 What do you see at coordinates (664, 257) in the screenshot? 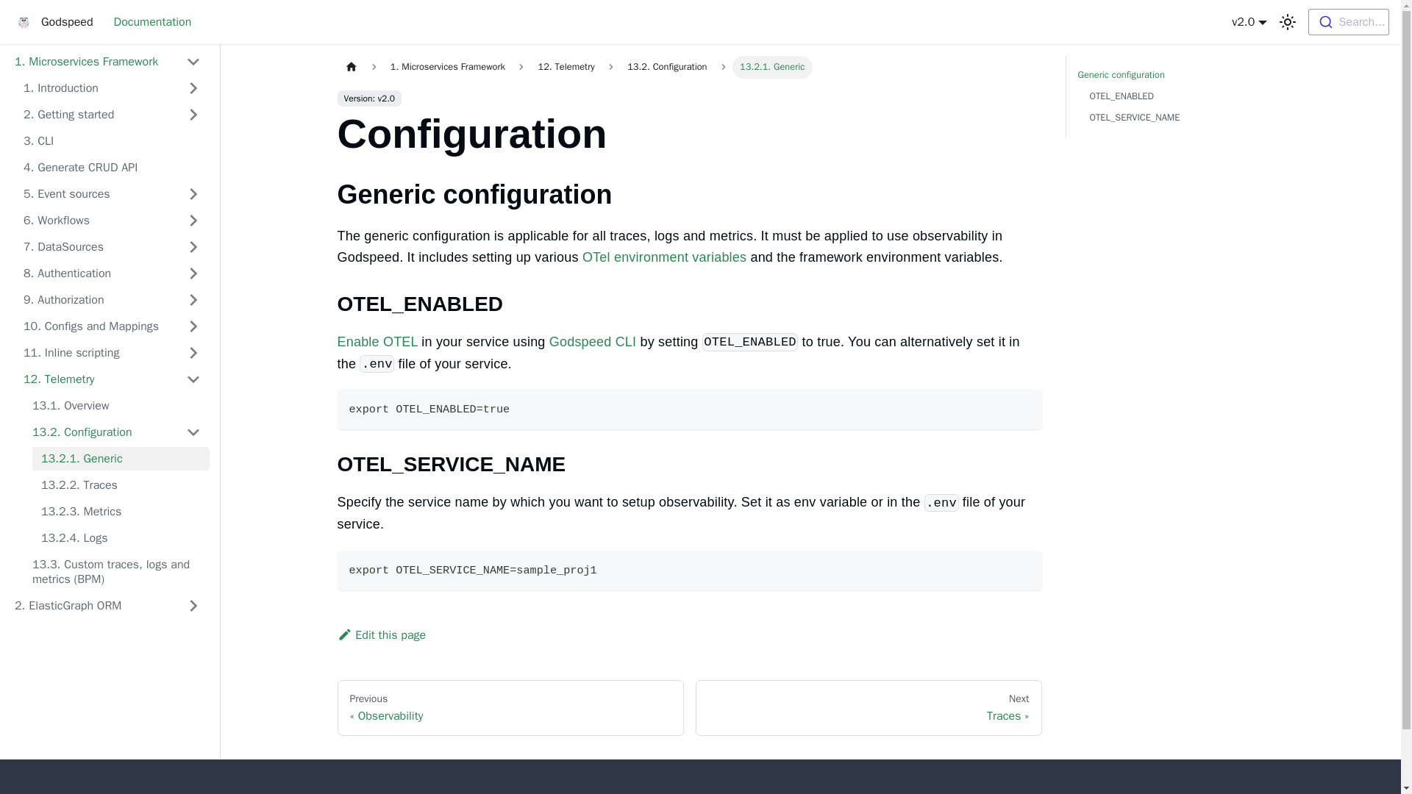
I see `OTel environment variables` at bounding box center [664, 257].